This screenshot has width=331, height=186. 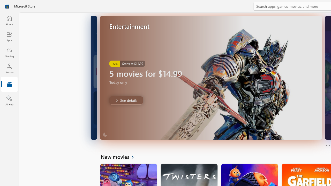 What do you see at coordinates (9, 36) in the screenshot?
I see `Apps` at bounding box center [9, 36].